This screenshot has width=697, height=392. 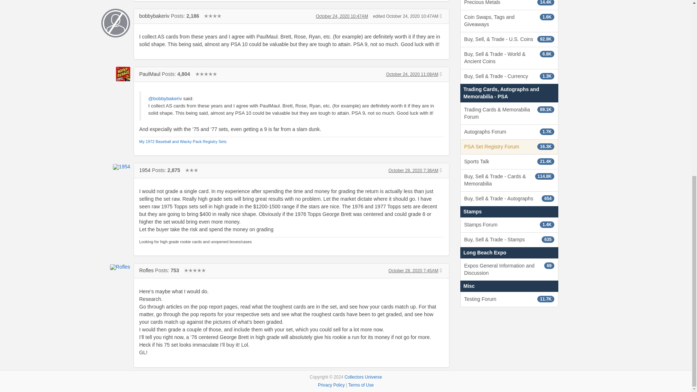 What do you see at coordinates (163, 379) in the screenshot?
I see `Sign In` at bounding box center [163, 379].